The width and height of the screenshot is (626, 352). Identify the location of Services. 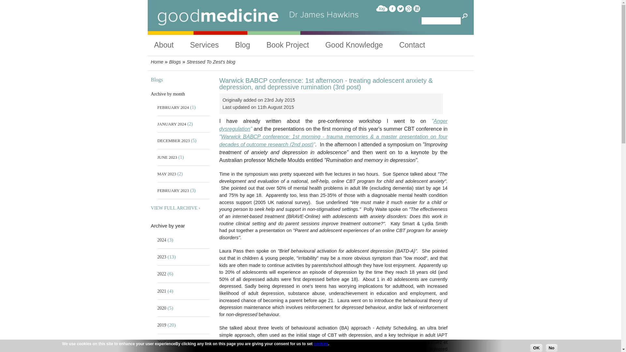
(213, 45).